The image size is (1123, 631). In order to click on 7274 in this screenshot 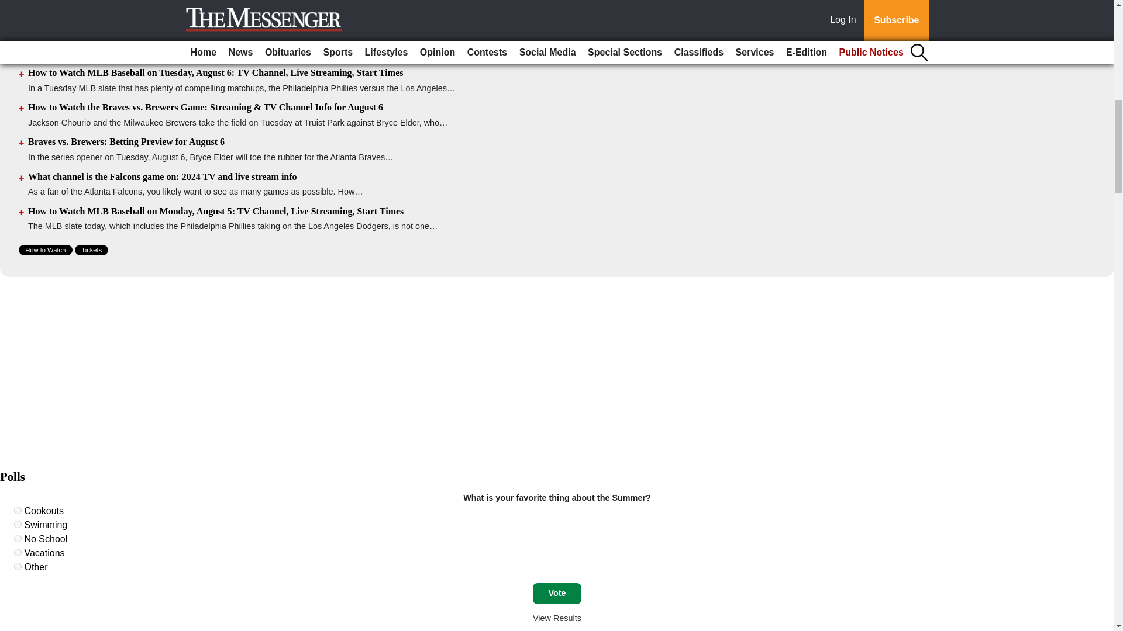, I will do `click(18, 511)`.